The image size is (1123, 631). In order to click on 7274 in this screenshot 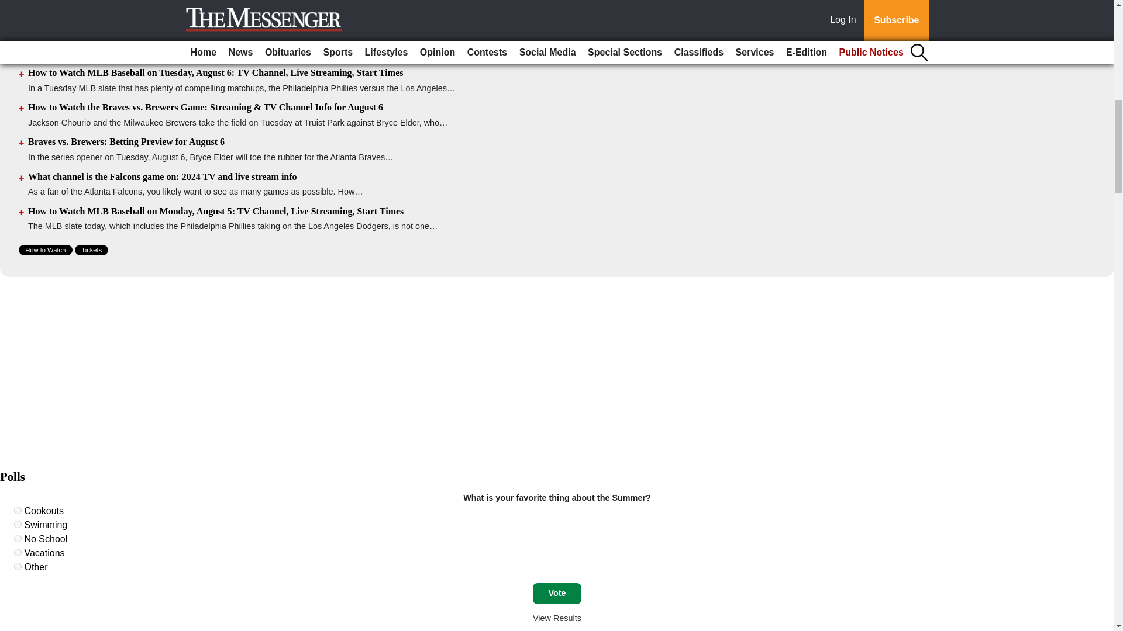, I will do `click(18, 511)`.